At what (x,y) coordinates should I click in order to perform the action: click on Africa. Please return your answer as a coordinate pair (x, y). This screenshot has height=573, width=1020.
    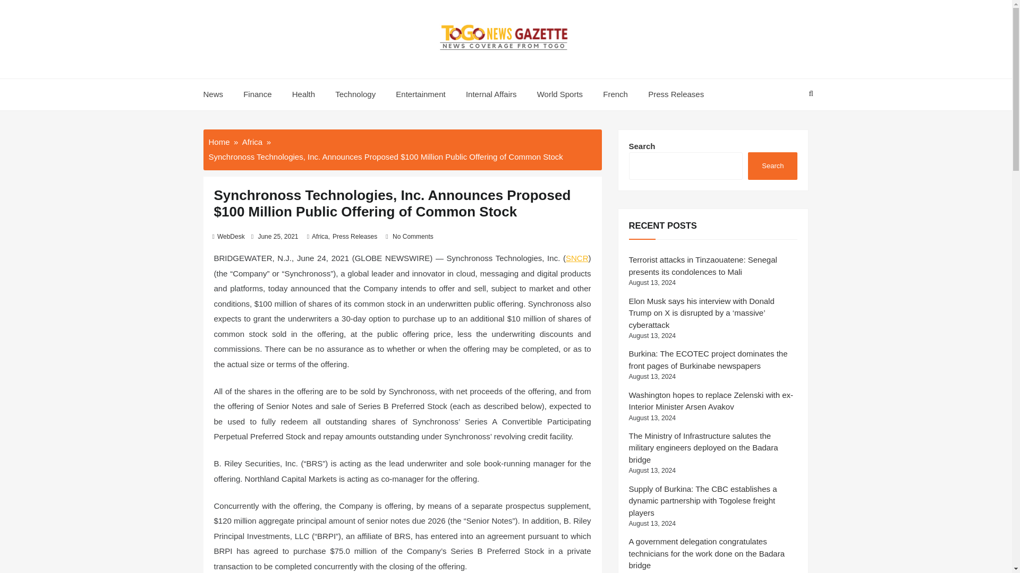
    Looking at the image, I should click on (252, 141).